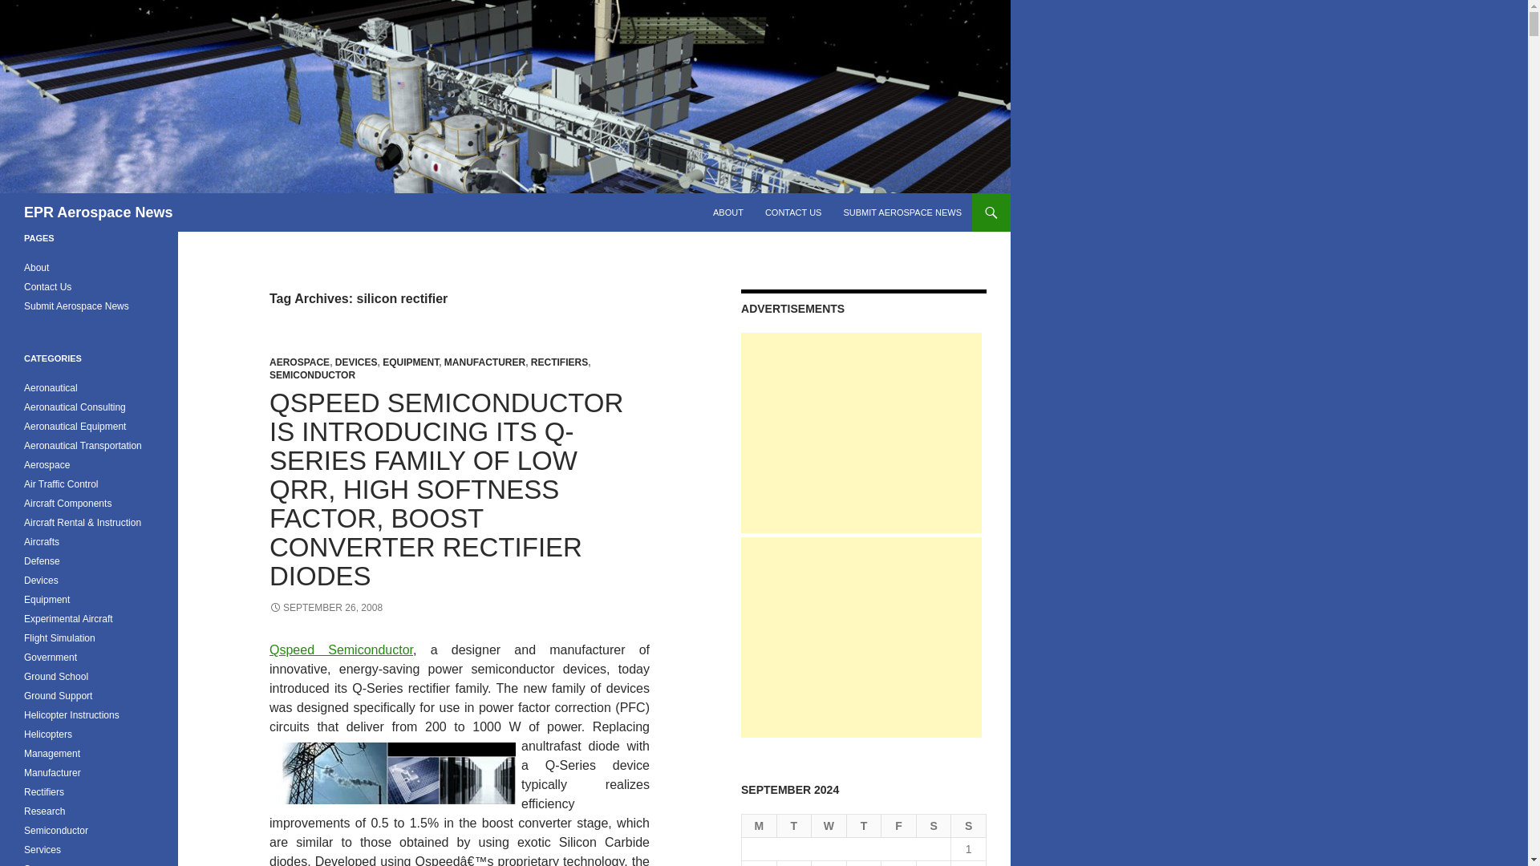 This screenshot has height=866, width=1540. What do you see at coordinates (902, 212) in the screenshot?
I see `SUBMIT AEROSPACE NEWS` at bounding box center [902, 212].